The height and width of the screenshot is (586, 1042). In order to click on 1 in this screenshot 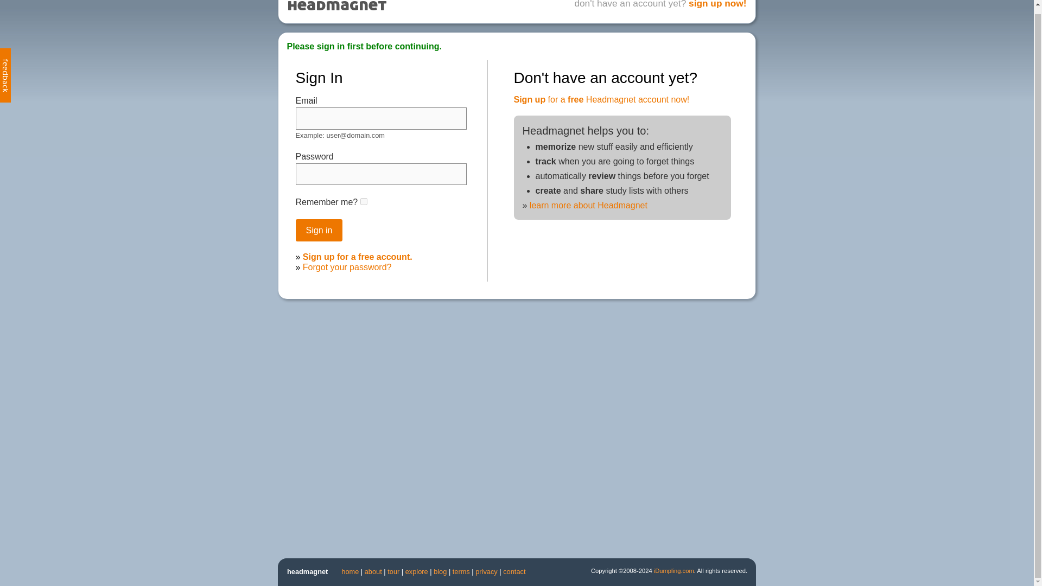, I will do `click(364, 202)`.